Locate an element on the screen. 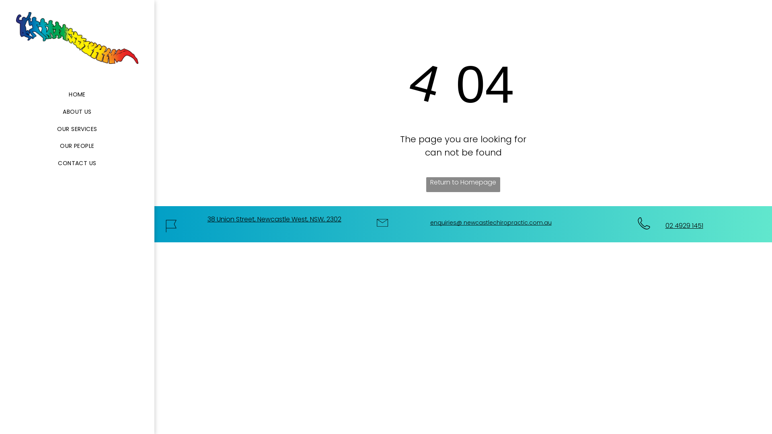  02 4929 1451 is located at coordinates (684, 226).